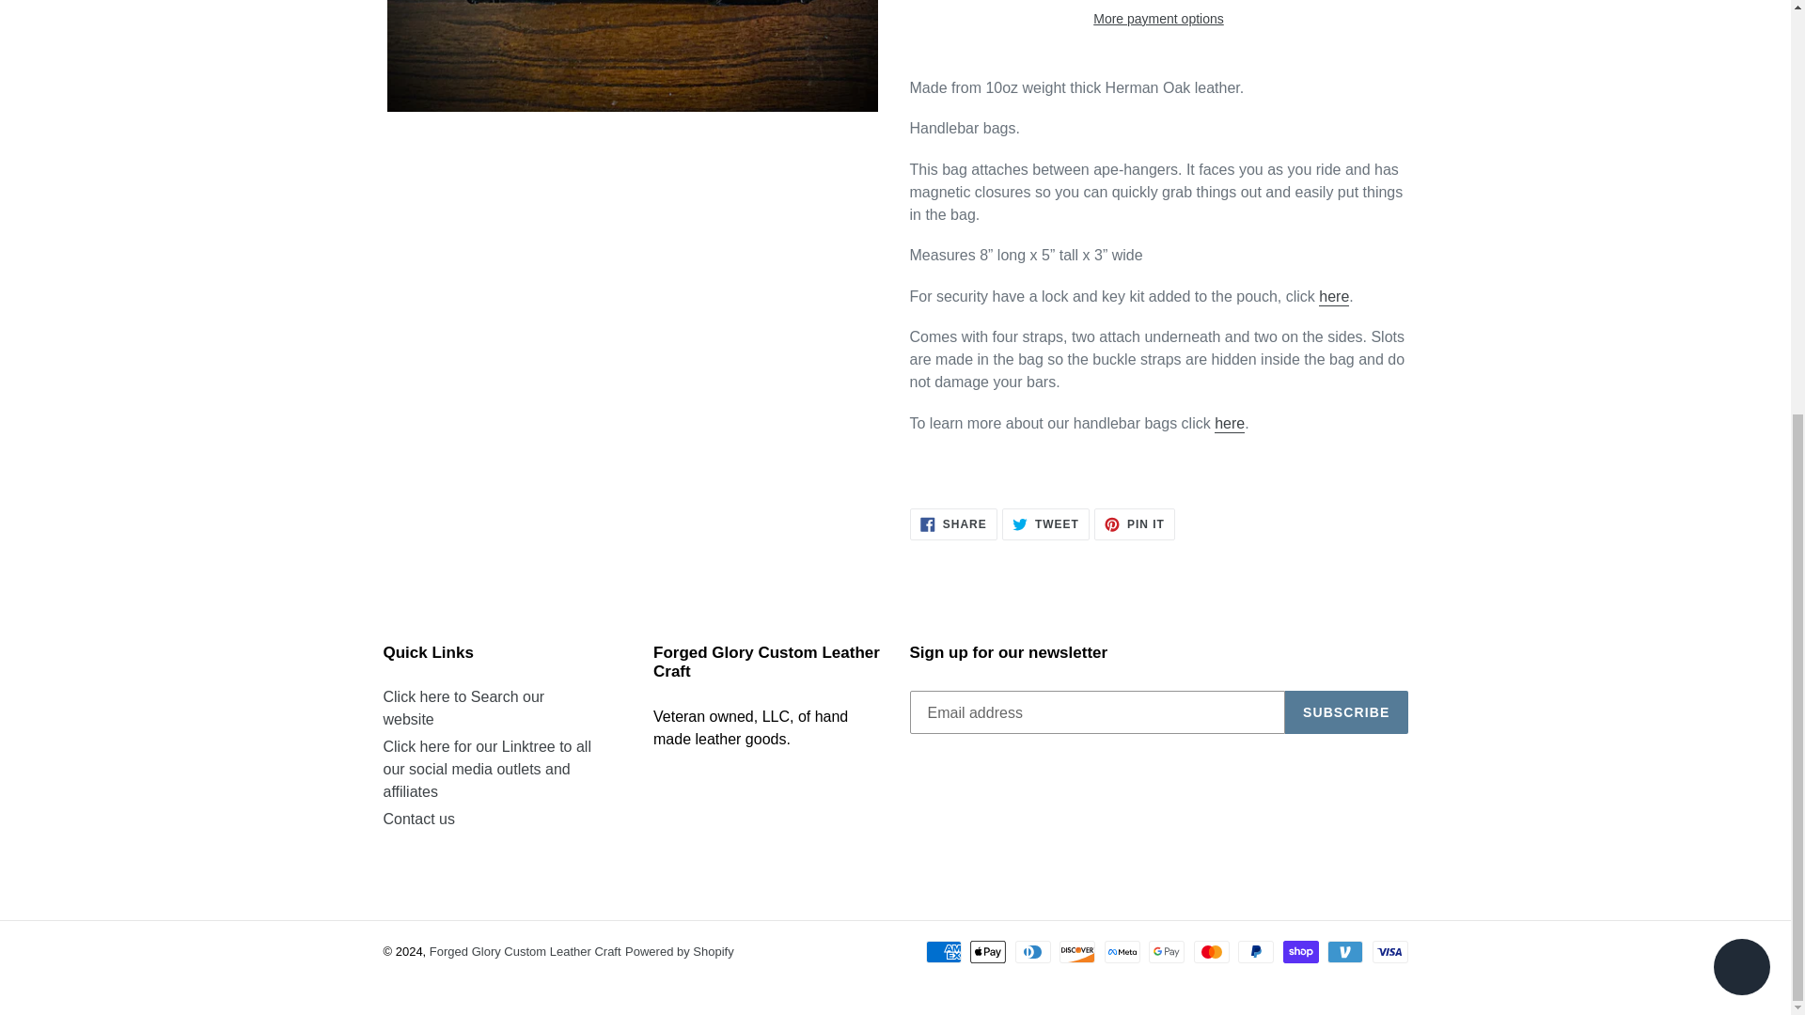 This screenshot has width=1805, height=1015. Describe the element at coordinates (1230, 424) in the screenshot. I see `Handlebar Bags` at that location.